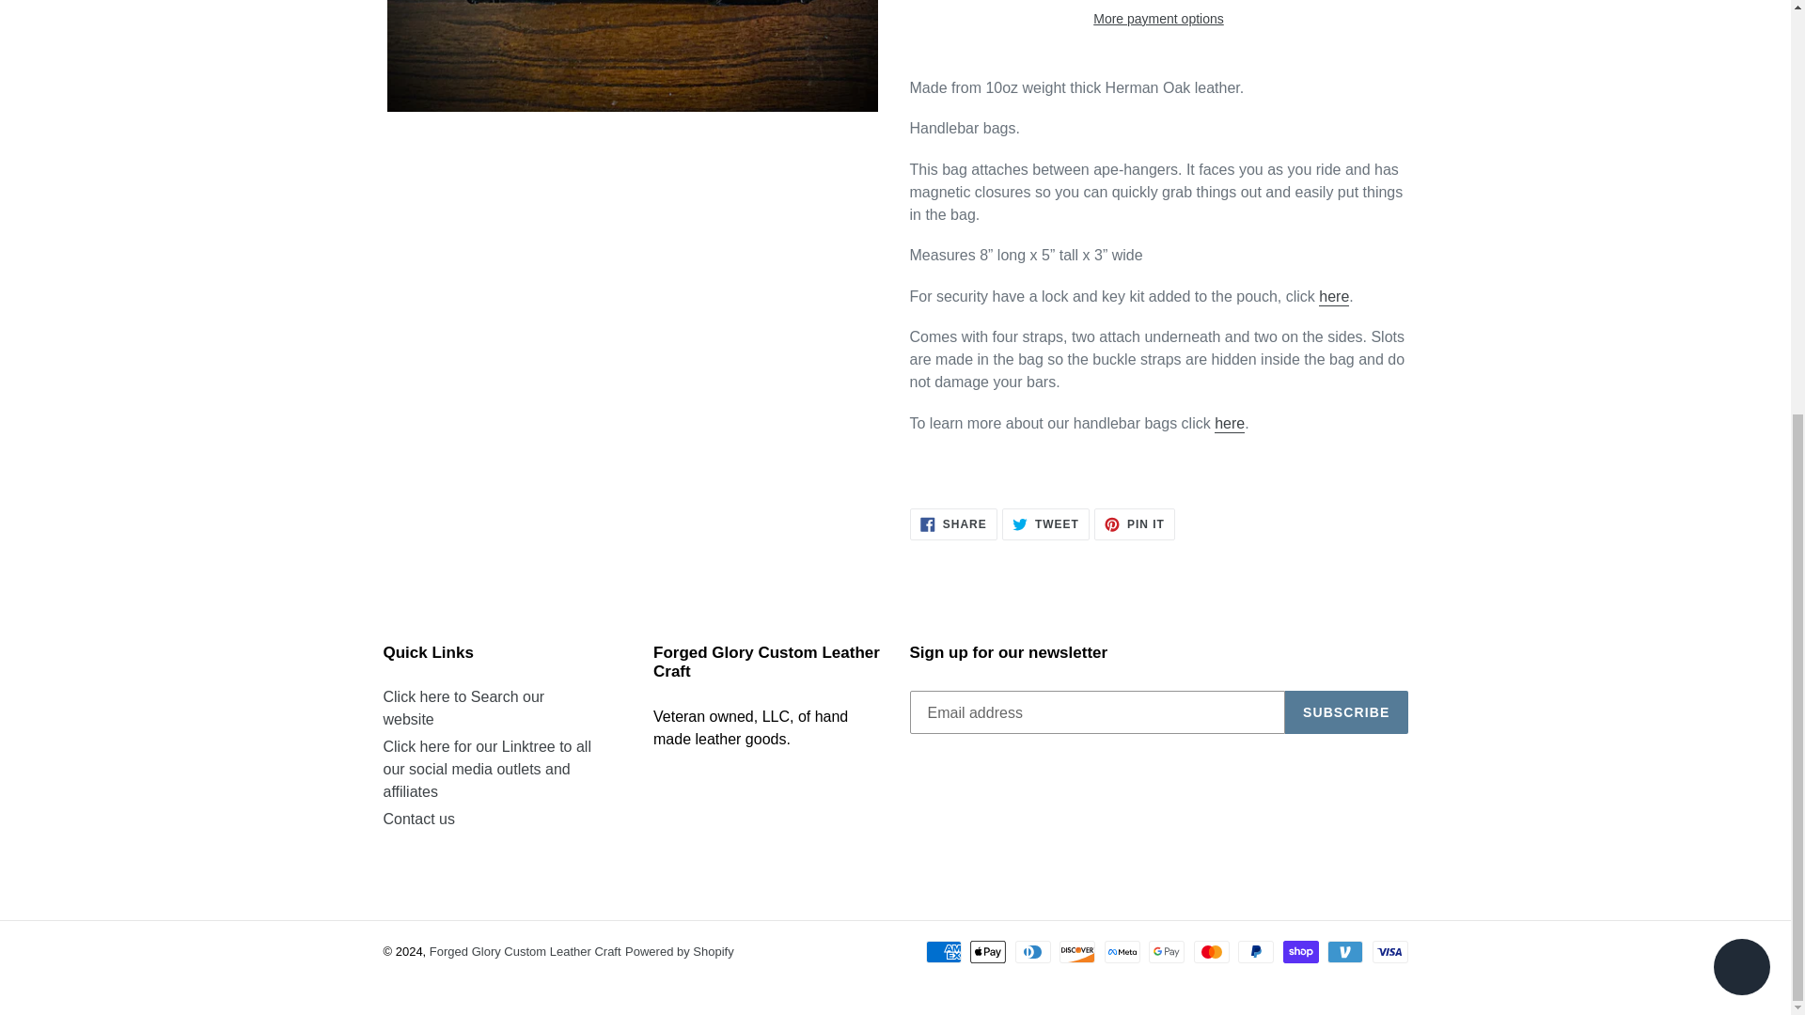 This screenshot has width=1805, height=1015. Describe the element at coordinates (1230, 424) in the screenshot. I see `Handlebar Bags` at that location.